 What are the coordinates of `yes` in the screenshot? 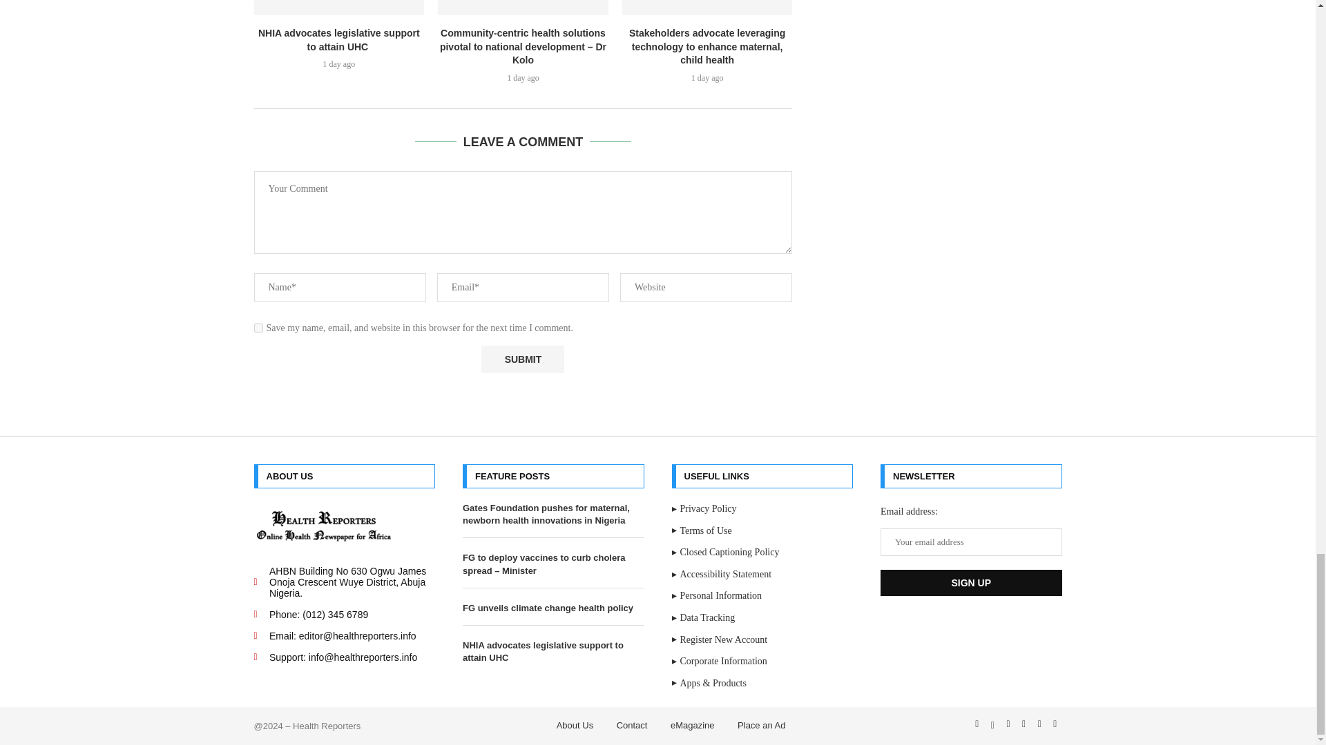 It's located at (258, 327).